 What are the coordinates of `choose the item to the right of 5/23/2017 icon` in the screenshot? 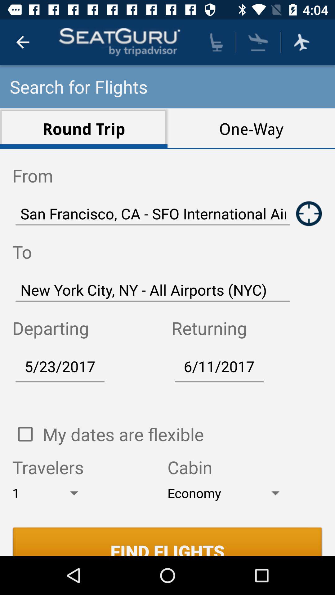 It's located at (219, 366).